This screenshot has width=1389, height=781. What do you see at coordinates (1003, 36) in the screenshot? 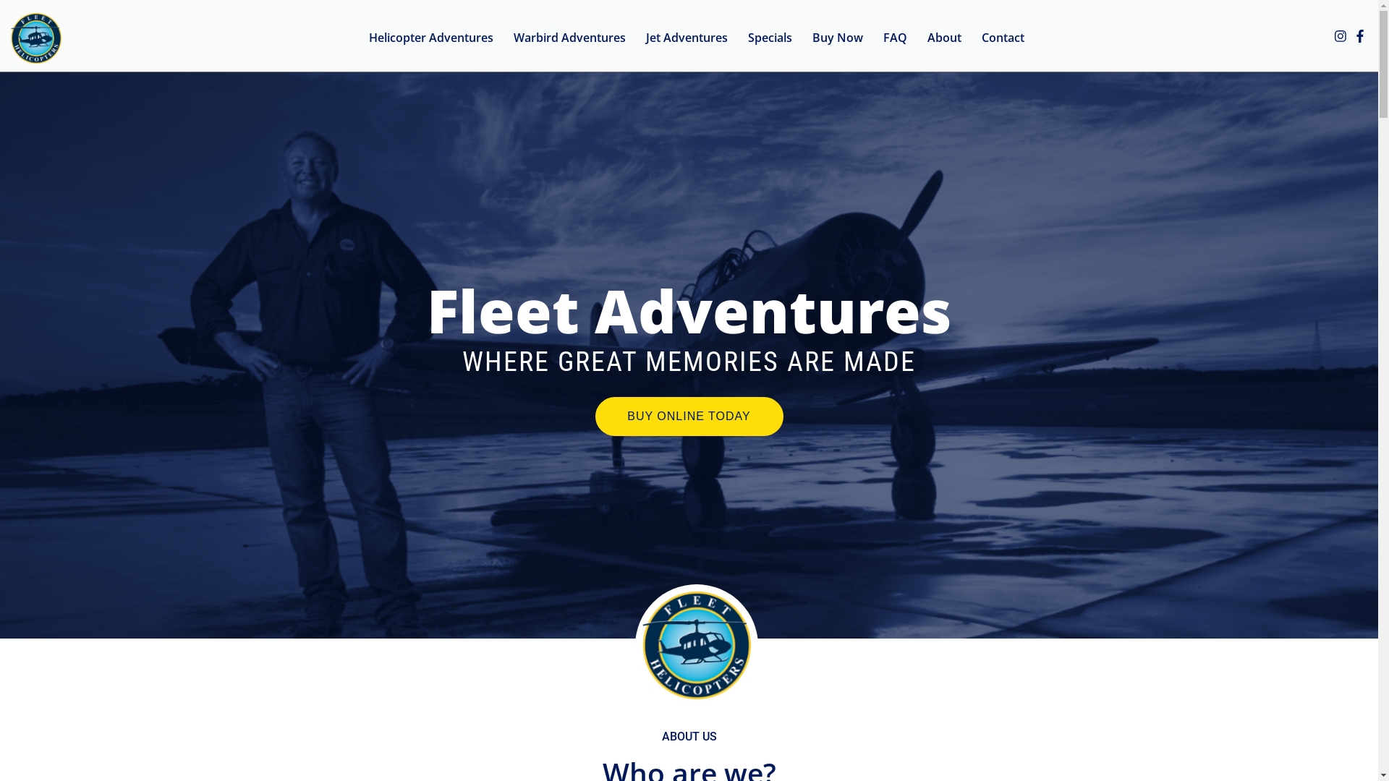
I see `Contact` at bounding box center [1003, 36].